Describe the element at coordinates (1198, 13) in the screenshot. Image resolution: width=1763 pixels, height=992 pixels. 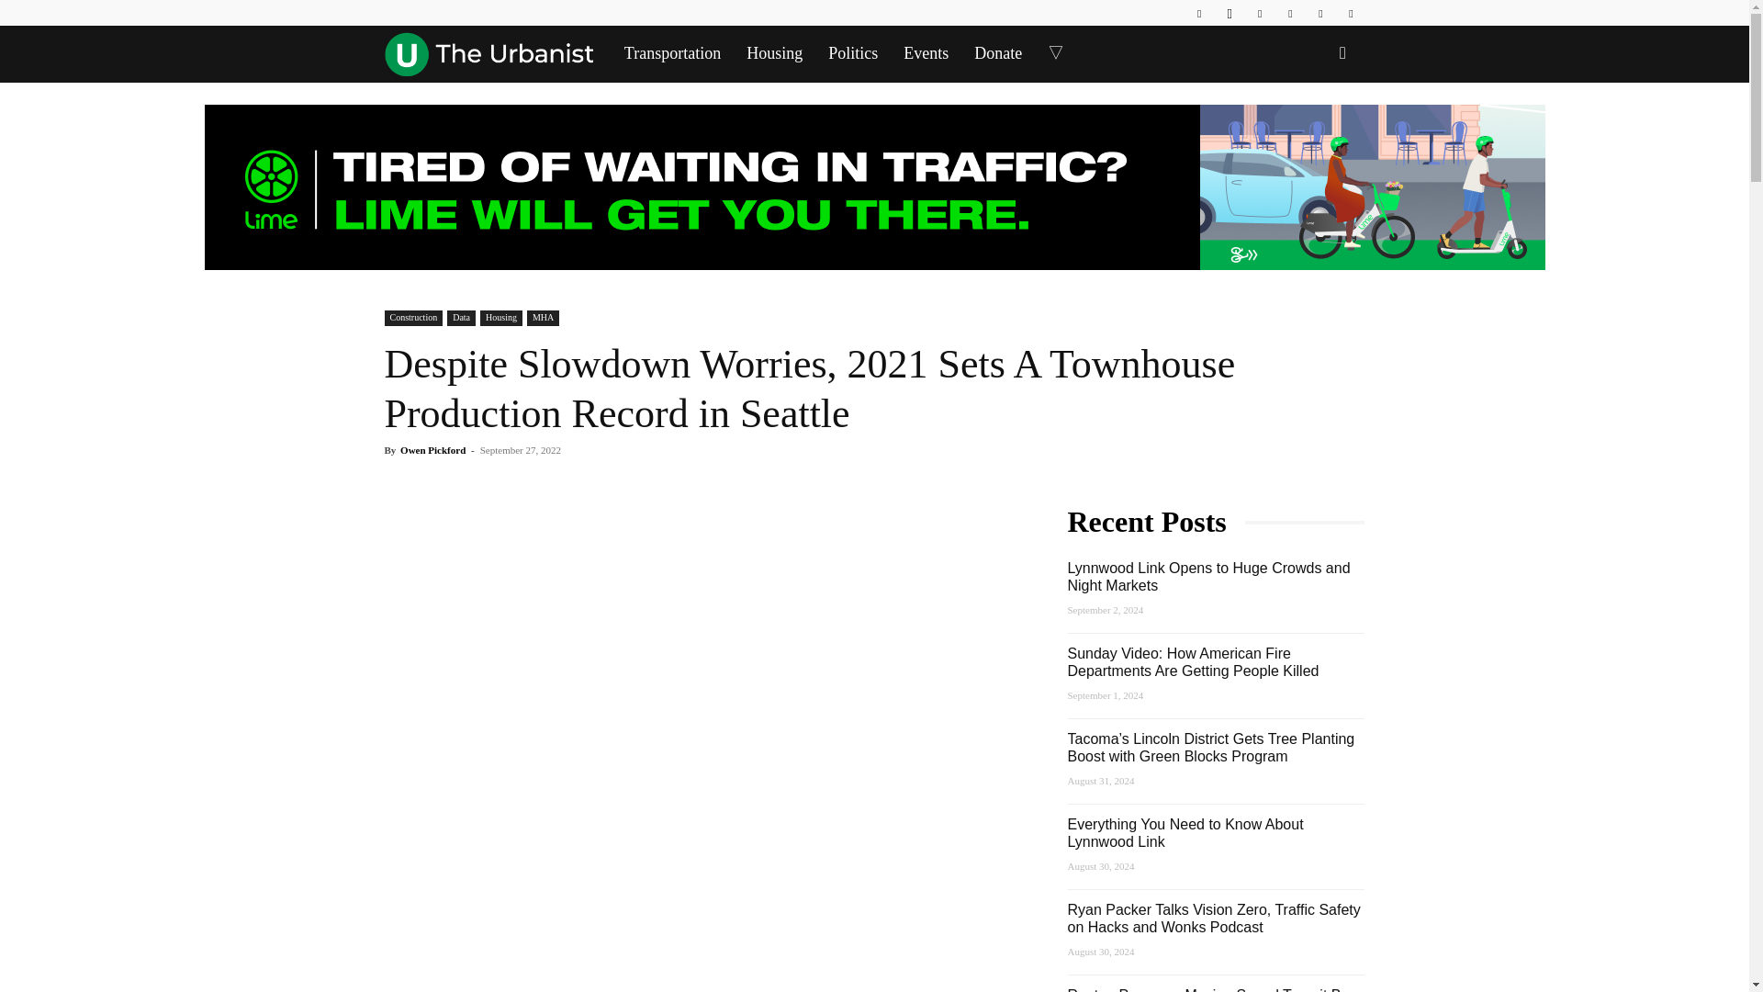
I see `Facebook` at that location.